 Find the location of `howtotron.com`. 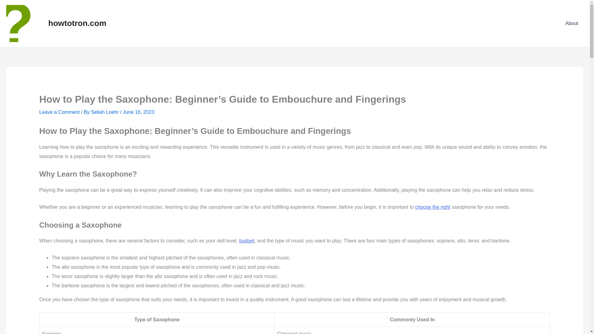

howtotron.com is located at coordinates (77, 23).